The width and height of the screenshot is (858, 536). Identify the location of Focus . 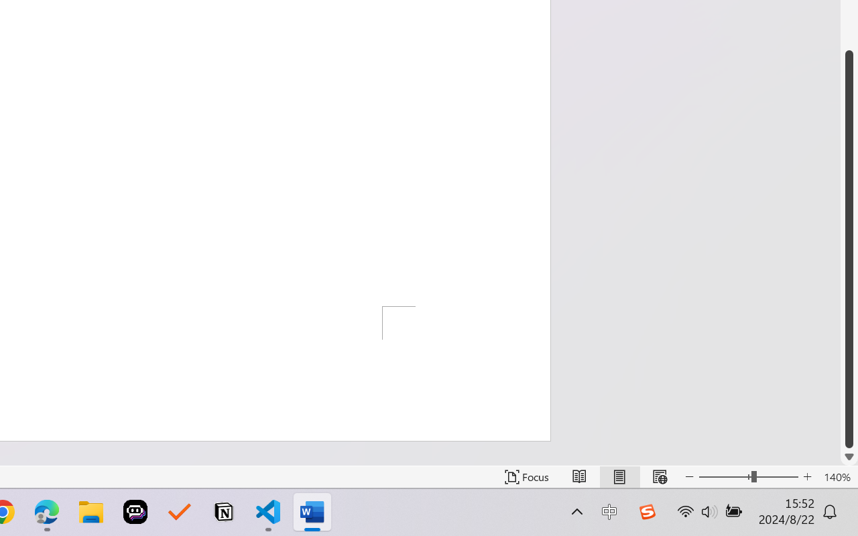
(527, 477).